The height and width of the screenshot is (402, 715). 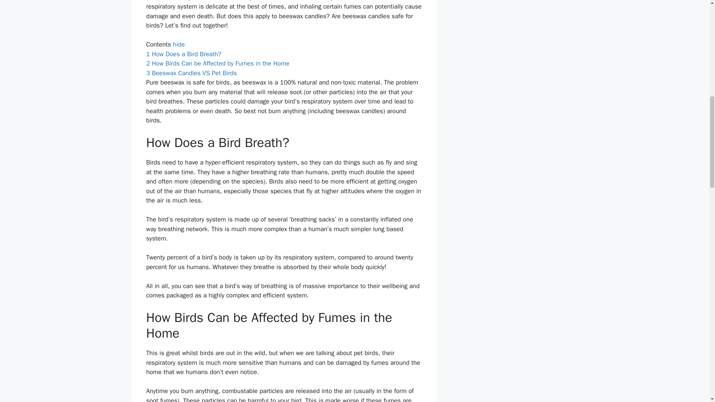 What do you see at coordinates (191, 73) in the screenshot?
I see `3 Beeswax Candles VS Pet Birds` at bounding box center [191, 73].